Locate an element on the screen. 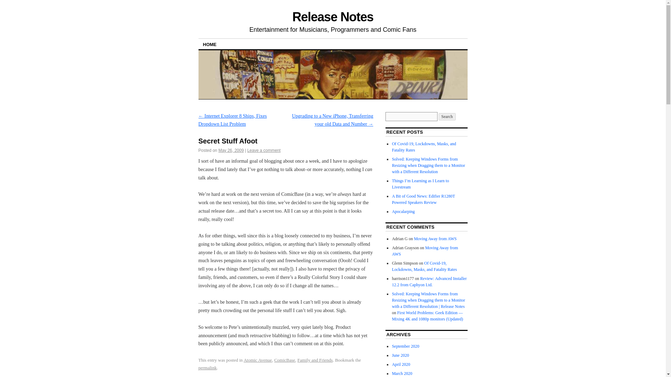 The height and width of the screenshot is (377, 671). September 2020 is located at coordinates (405, 346).